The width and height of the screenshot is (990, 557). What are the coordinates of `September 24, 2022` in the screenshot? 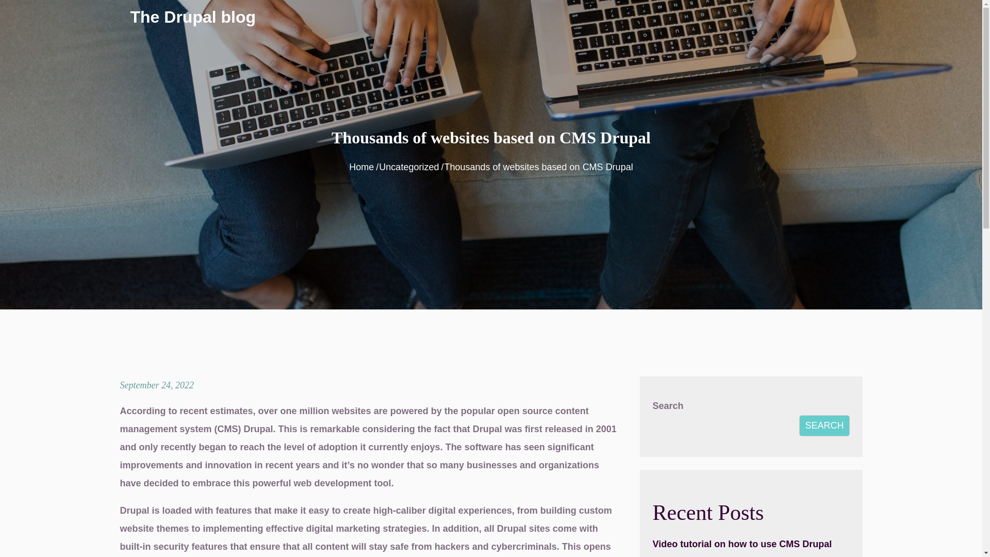 It's located at (156, 385).